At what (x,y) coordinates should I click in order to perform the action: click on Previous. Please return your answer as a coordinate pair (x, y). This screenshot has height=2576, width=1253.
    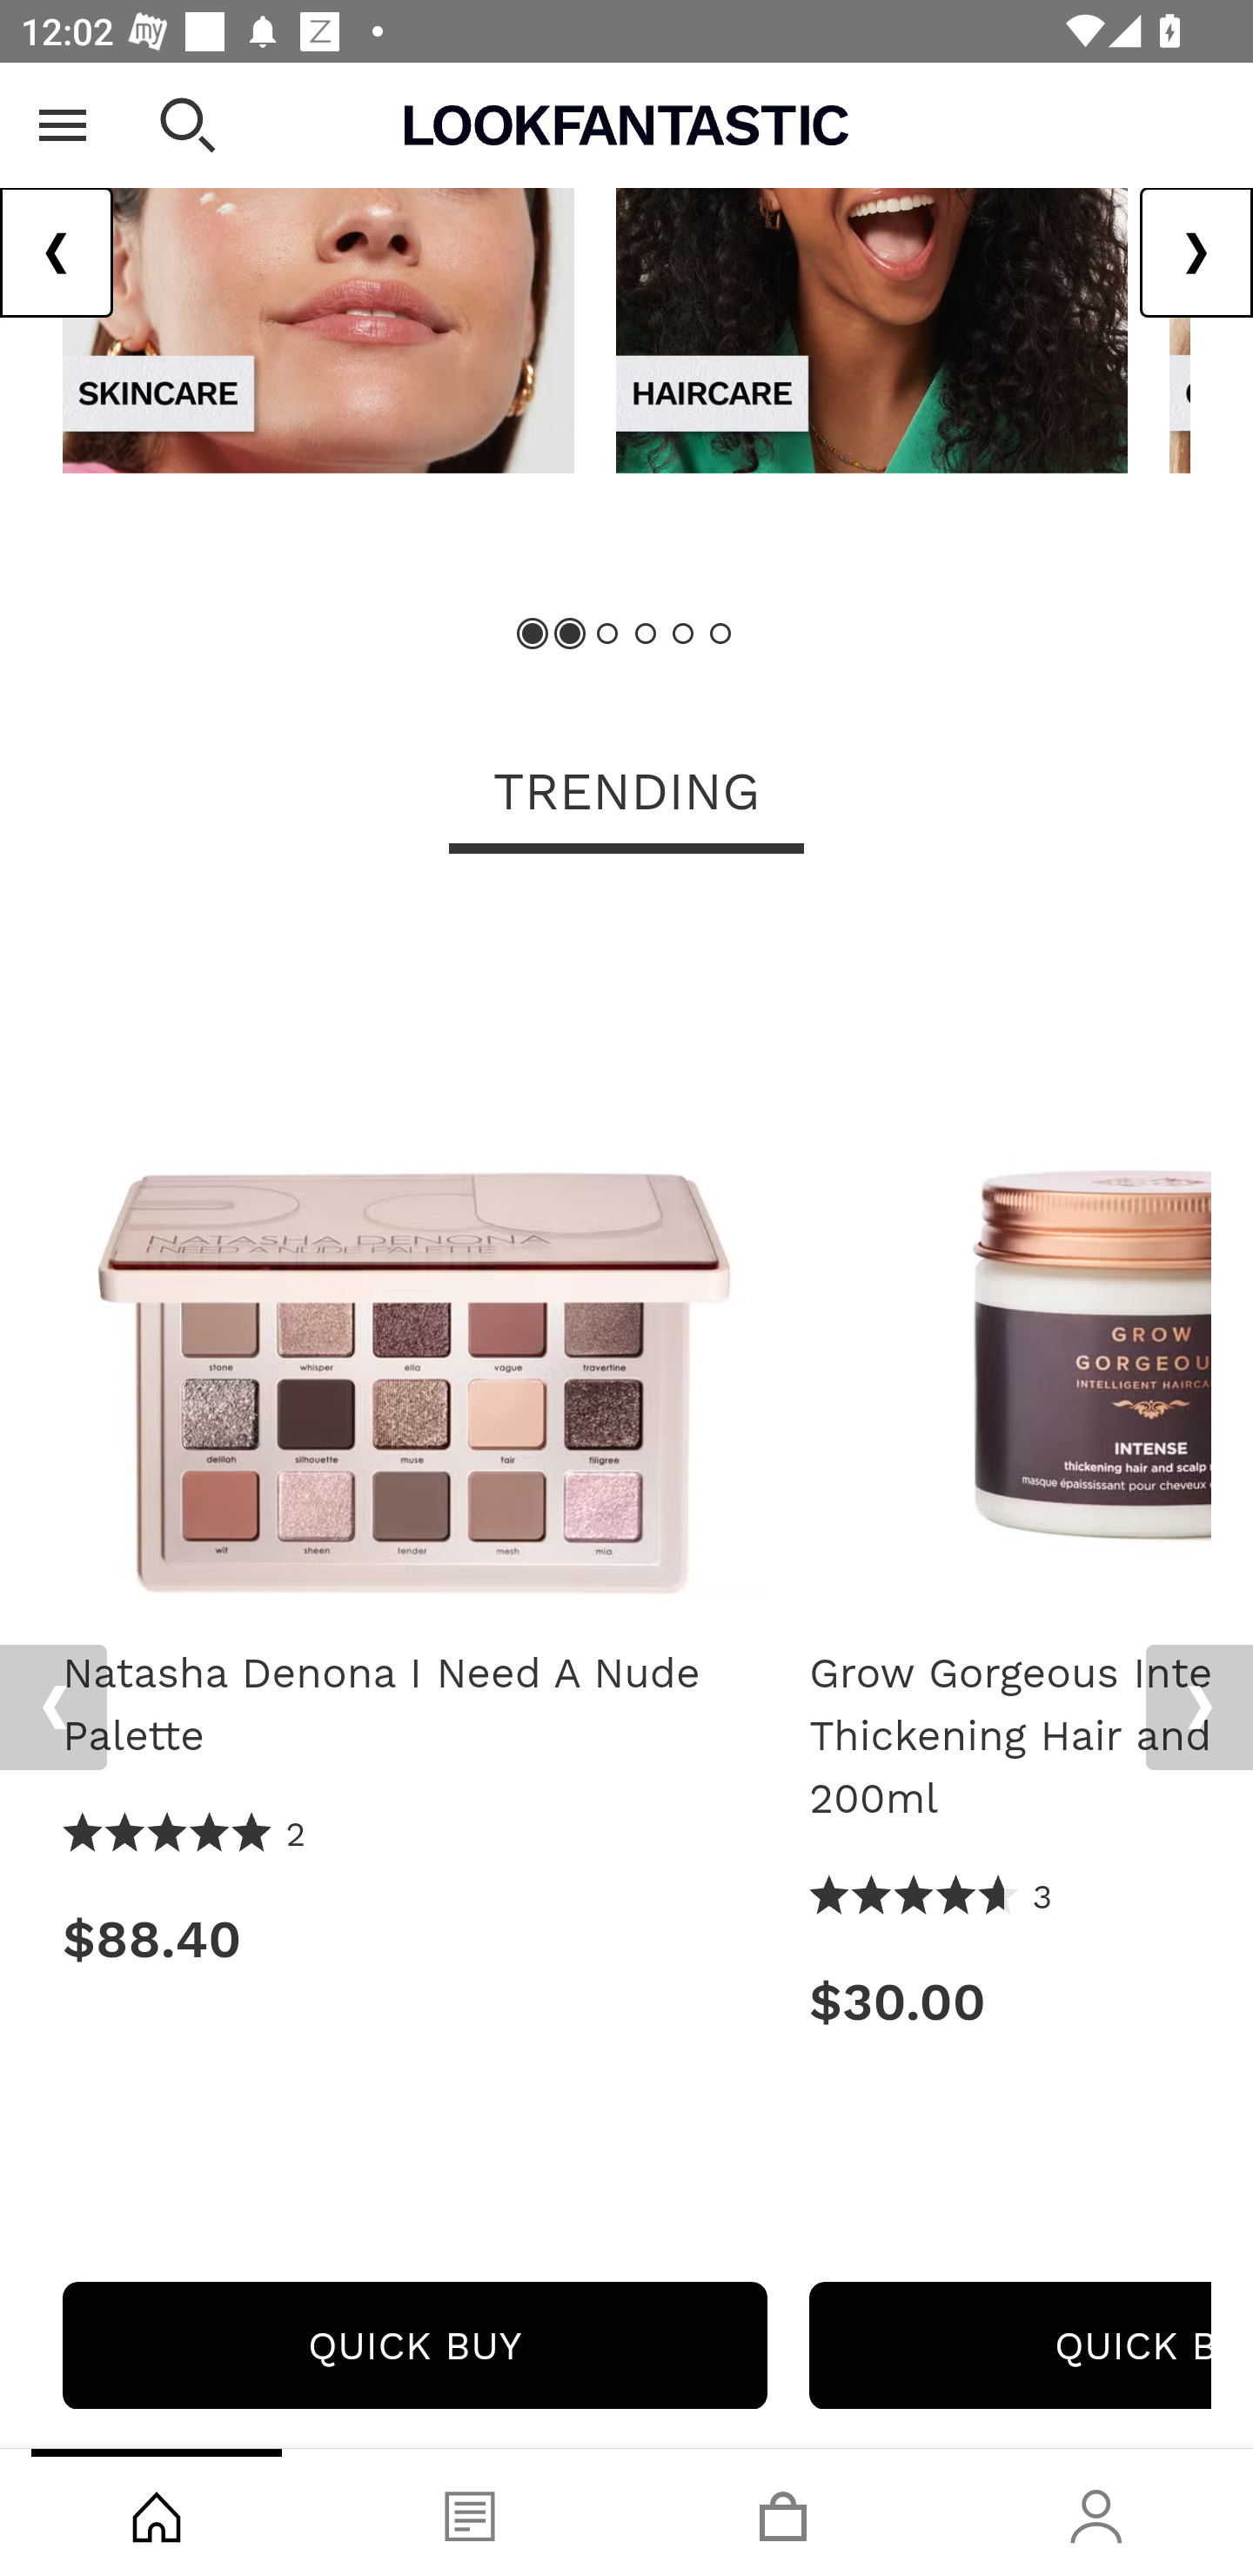
    Looking at the image, I should click on (57, 255).